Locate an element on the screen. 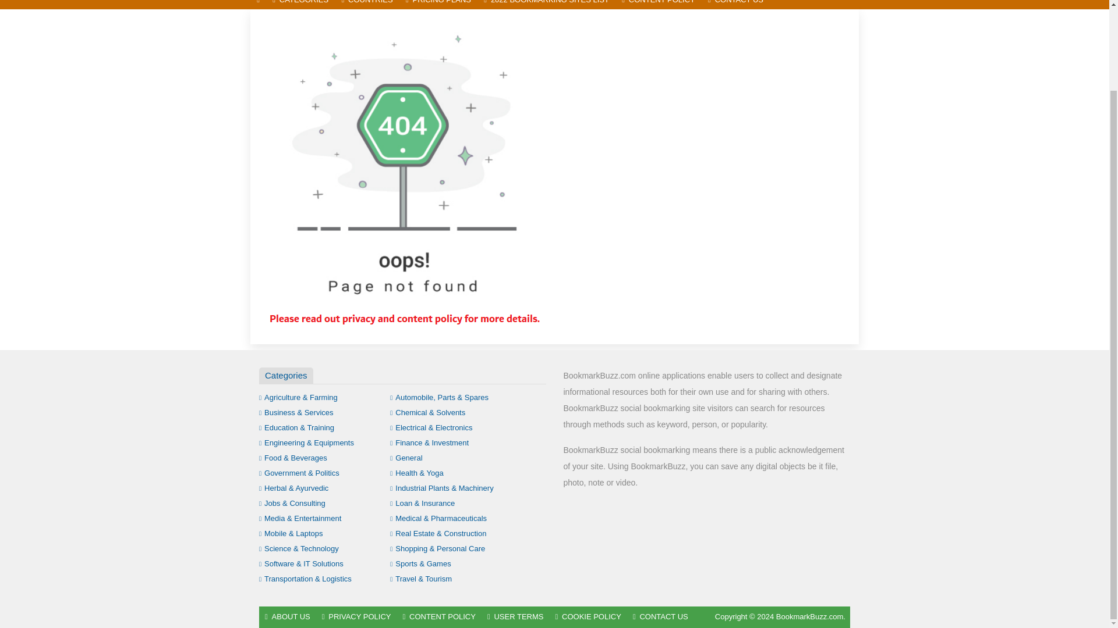 The height and width of the screenshot is (628, 1118). PRICING PLANS is located at coordinates (438, 5).